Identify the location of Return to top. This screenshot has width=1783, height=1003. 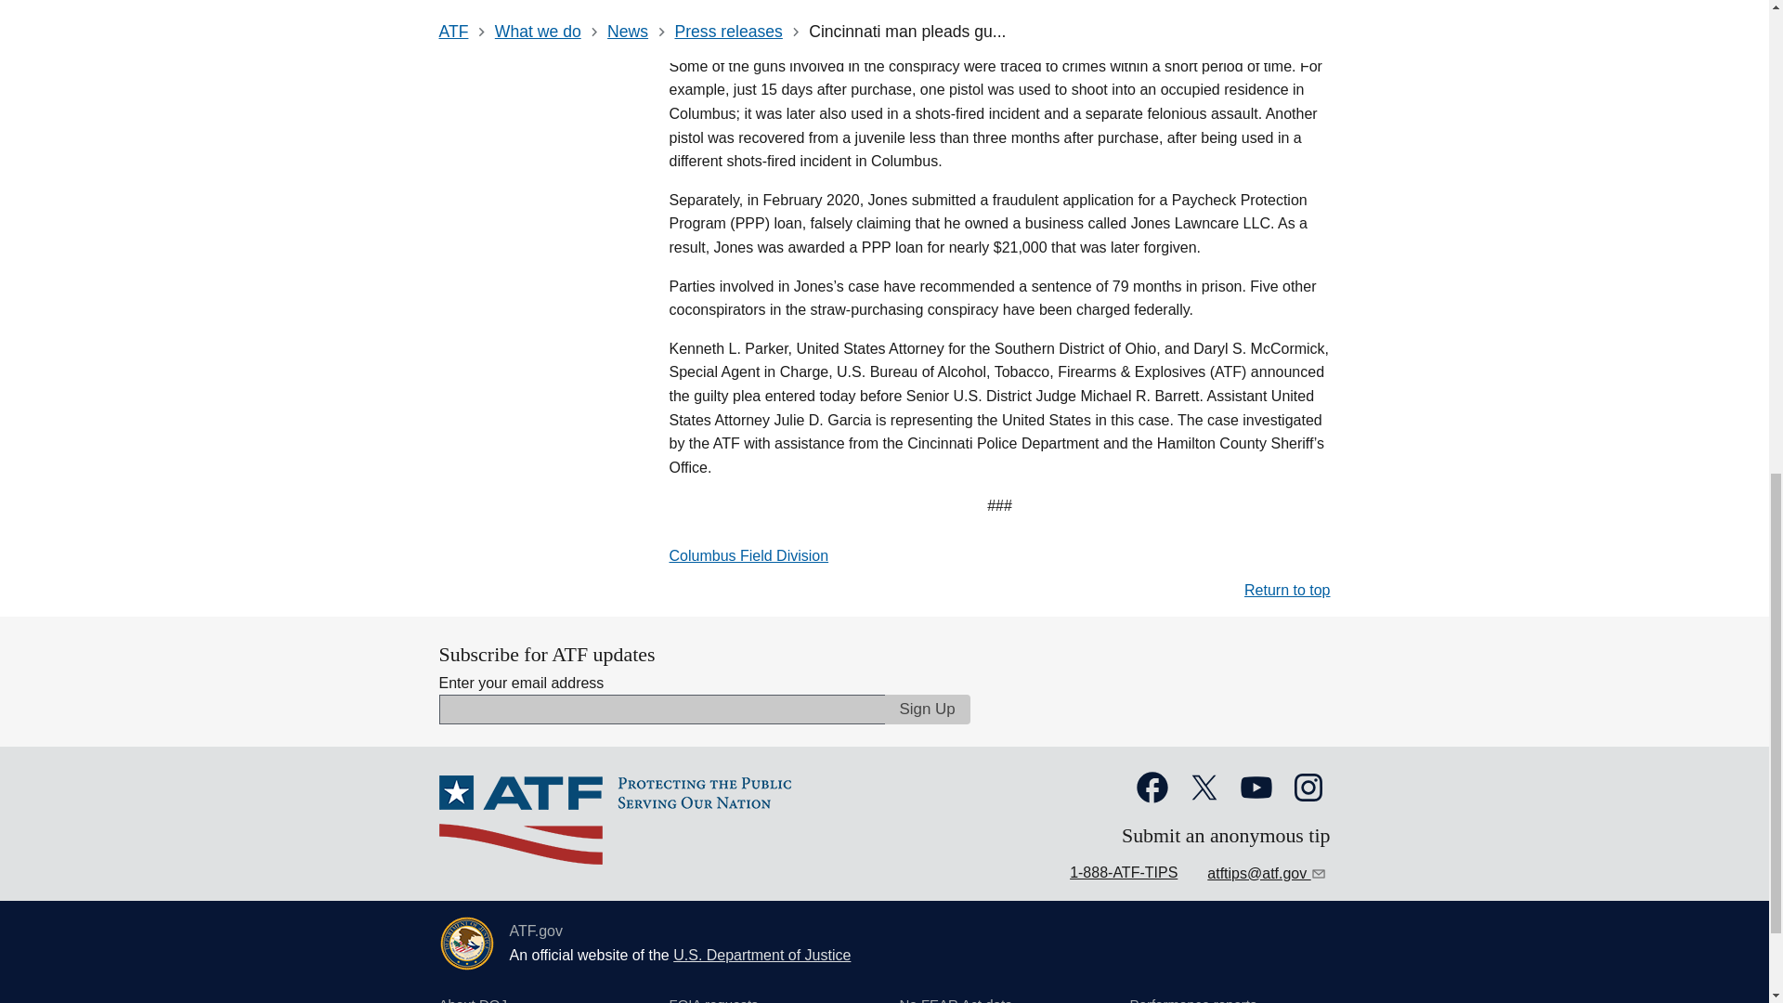
(1287, 590).